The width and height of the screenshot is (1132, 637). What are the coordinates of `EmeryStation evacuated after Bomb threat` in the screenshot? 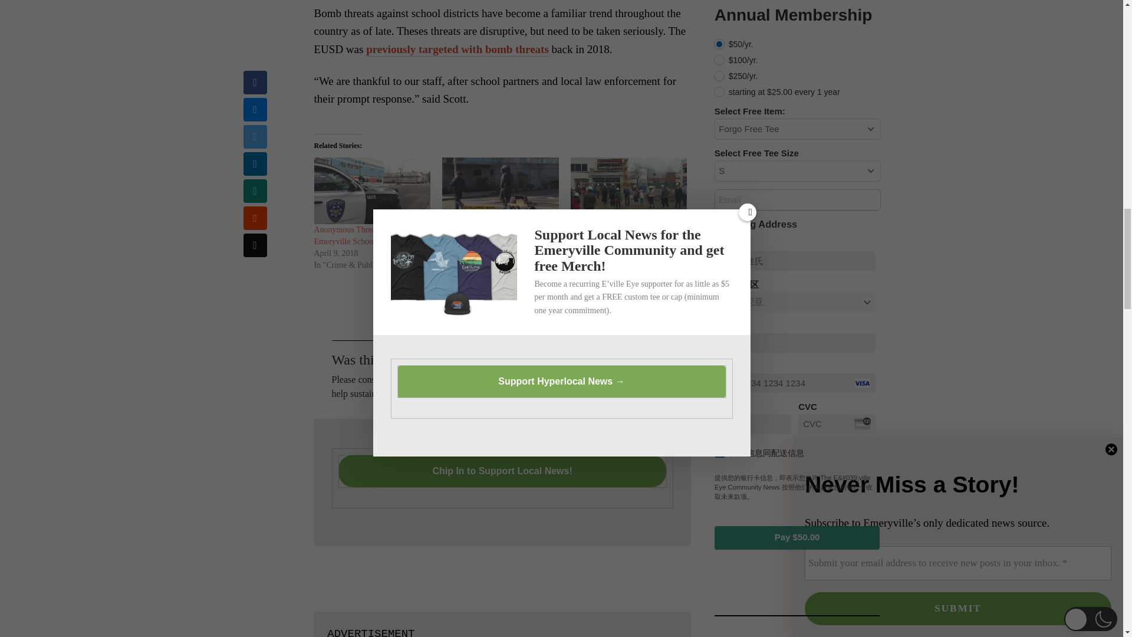 It's located at (501, 191).